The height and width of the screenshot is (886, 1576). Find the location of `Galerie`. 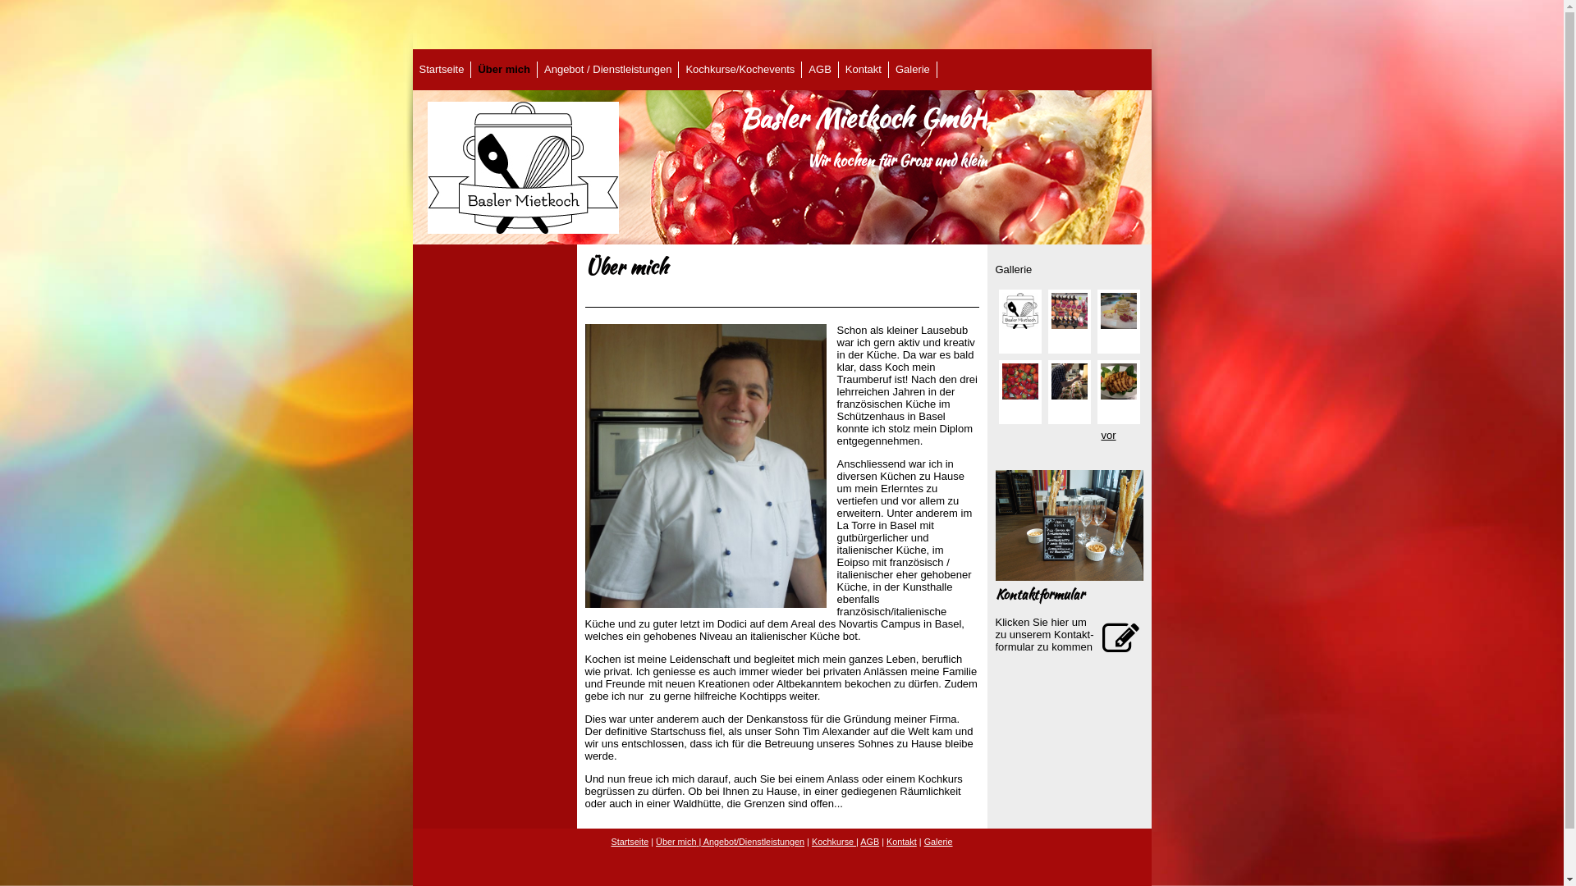

Galerie is located at coordinates (939, 842).